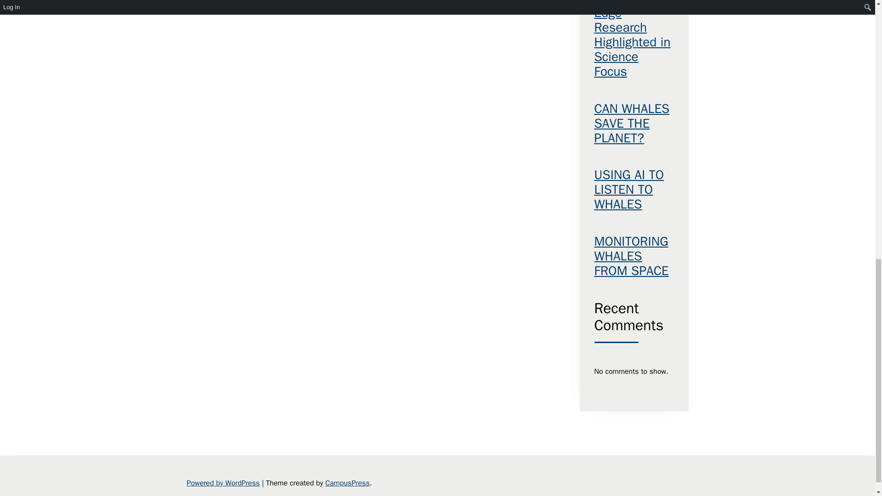 Image resolution: width=882 pixels, height=496 pixels. What do you see at coordinates (634, 190) in the screenshot?
I see `USING AI TO LISTEN TO WHALES` at bounding box center [634, 190].